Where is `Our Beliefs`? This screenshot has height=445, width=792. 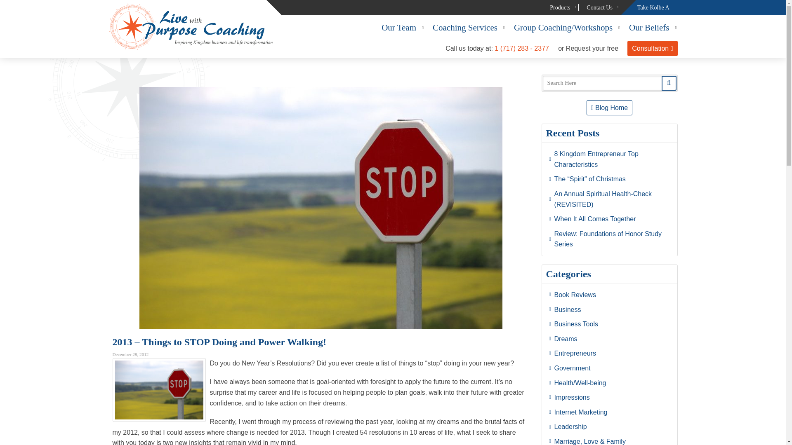 Our Beliefs is located at coordinates (649, 28).